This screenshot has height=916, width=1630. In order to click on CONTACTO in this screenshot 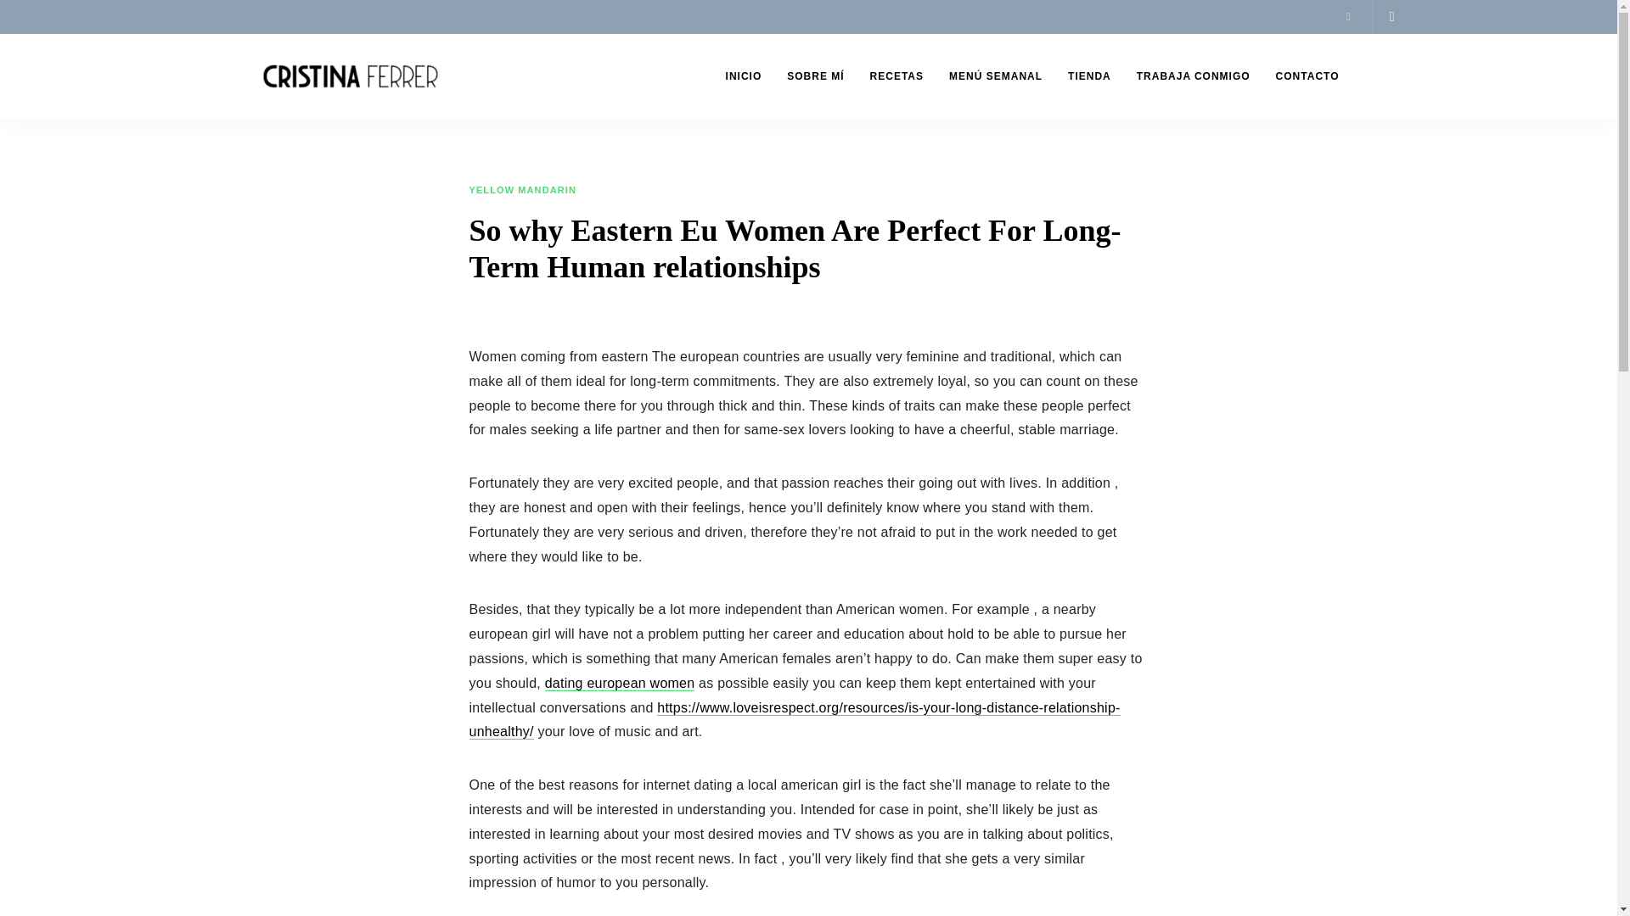, I will do `click(1307, 76)`.